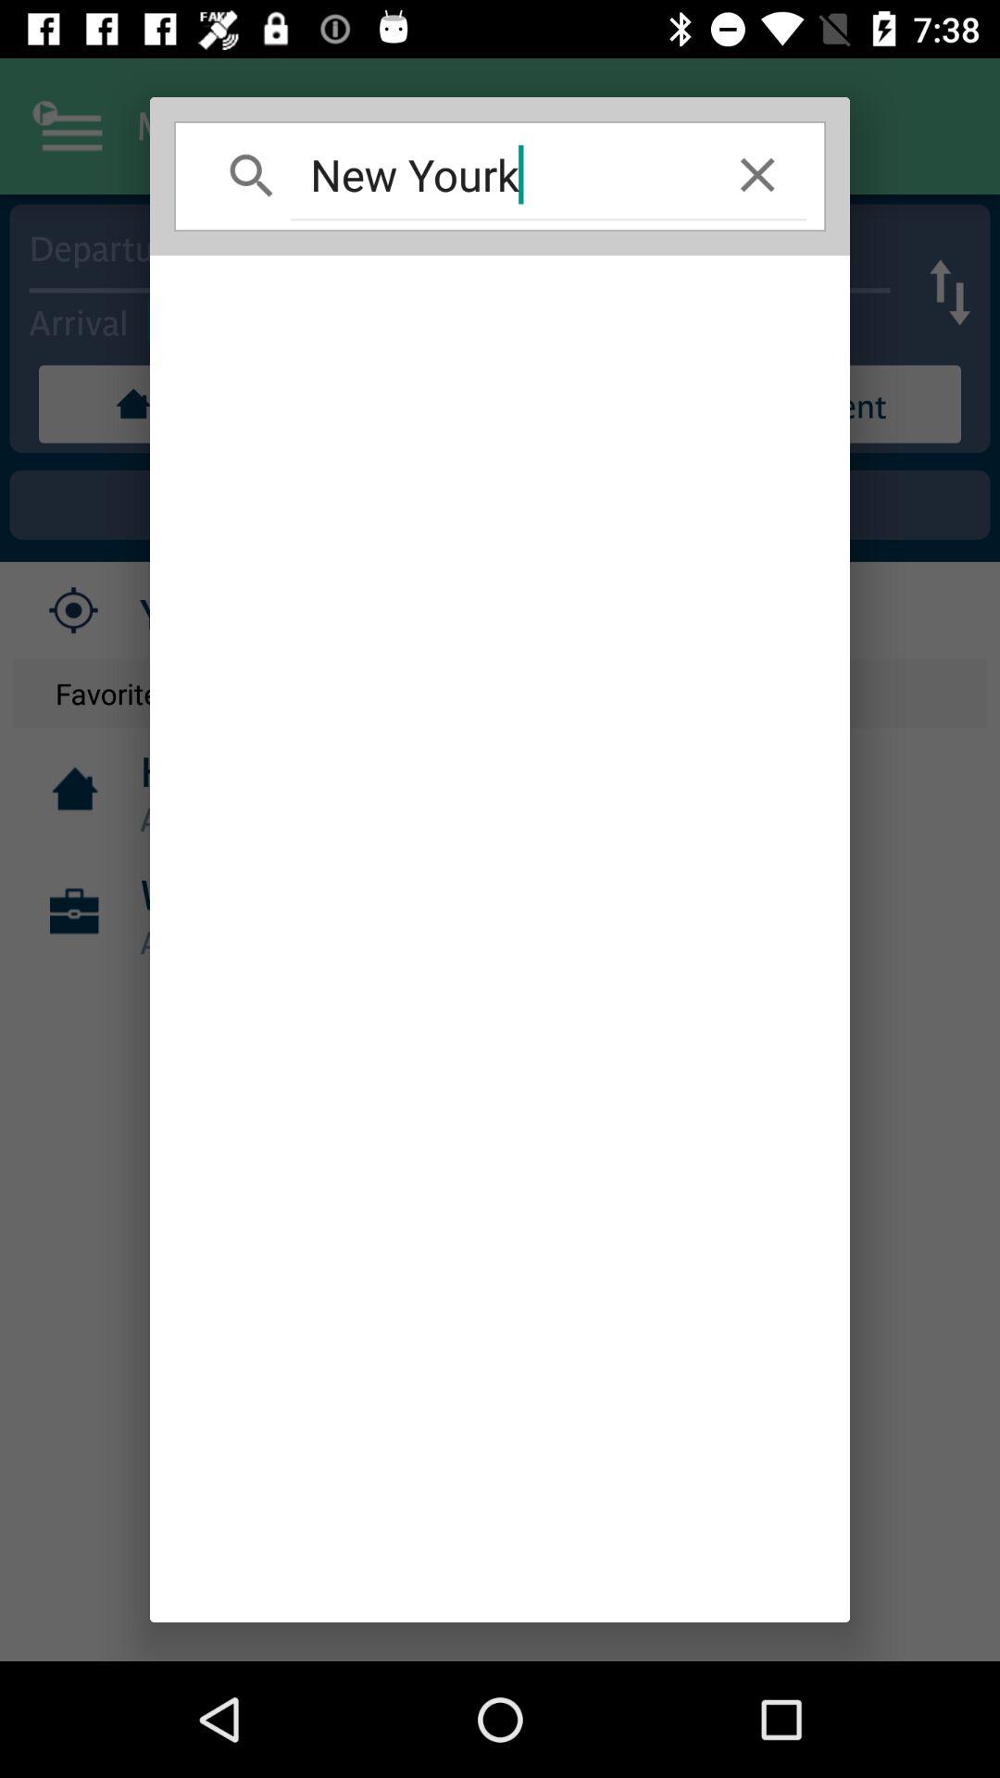 The height and width of the screenshot is (1778, 1000). What do you see at coordinates (500, 939) in the screenshot?
I see `turn on item below new yourk icon` at bounding box center [500, 939].